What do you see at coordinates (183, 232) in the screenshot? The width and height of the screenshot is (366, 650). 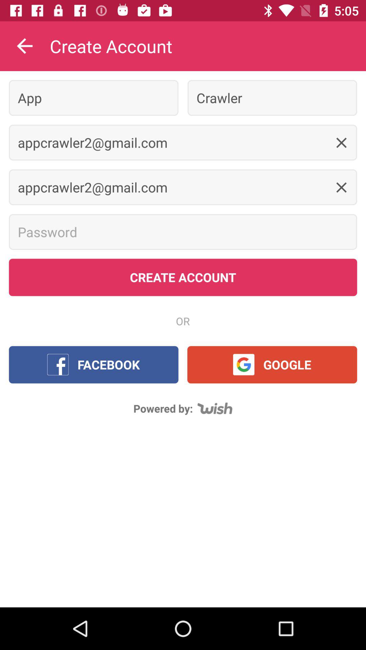 I see `enter password` at bounding box center [183, 232].